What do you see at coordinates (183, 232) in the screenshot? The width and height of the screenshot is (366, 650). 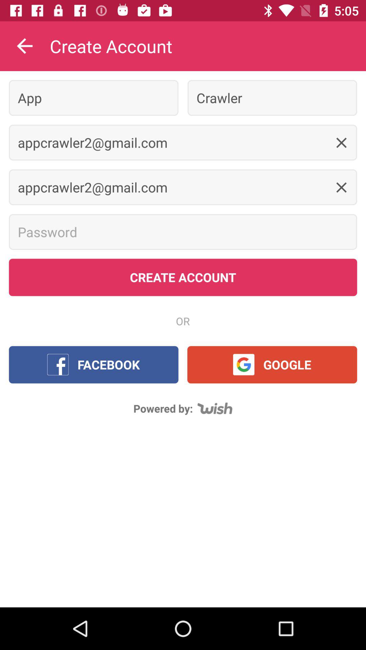 I see `enter password` at bounding box center [183, 232].